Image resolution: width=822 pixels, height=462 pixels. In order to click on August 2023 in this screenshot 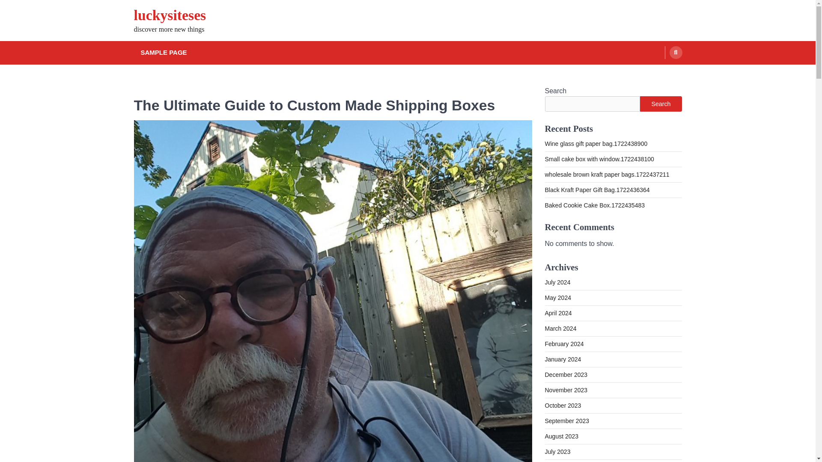, I will do `click(561, 436)`.